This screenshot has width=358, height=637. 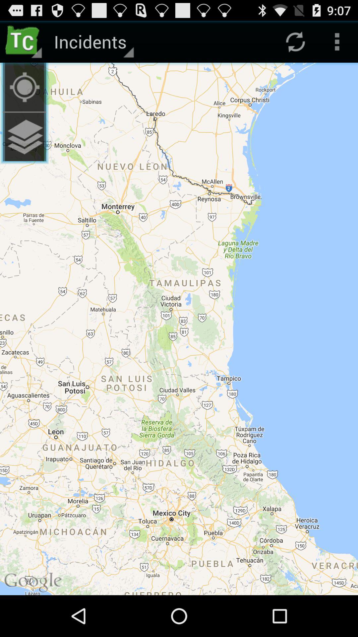 What do you see at coordinates (25, 87) in the screenshot?
I see `launch icon next to the incidents app` at bounding box center [25, 87].